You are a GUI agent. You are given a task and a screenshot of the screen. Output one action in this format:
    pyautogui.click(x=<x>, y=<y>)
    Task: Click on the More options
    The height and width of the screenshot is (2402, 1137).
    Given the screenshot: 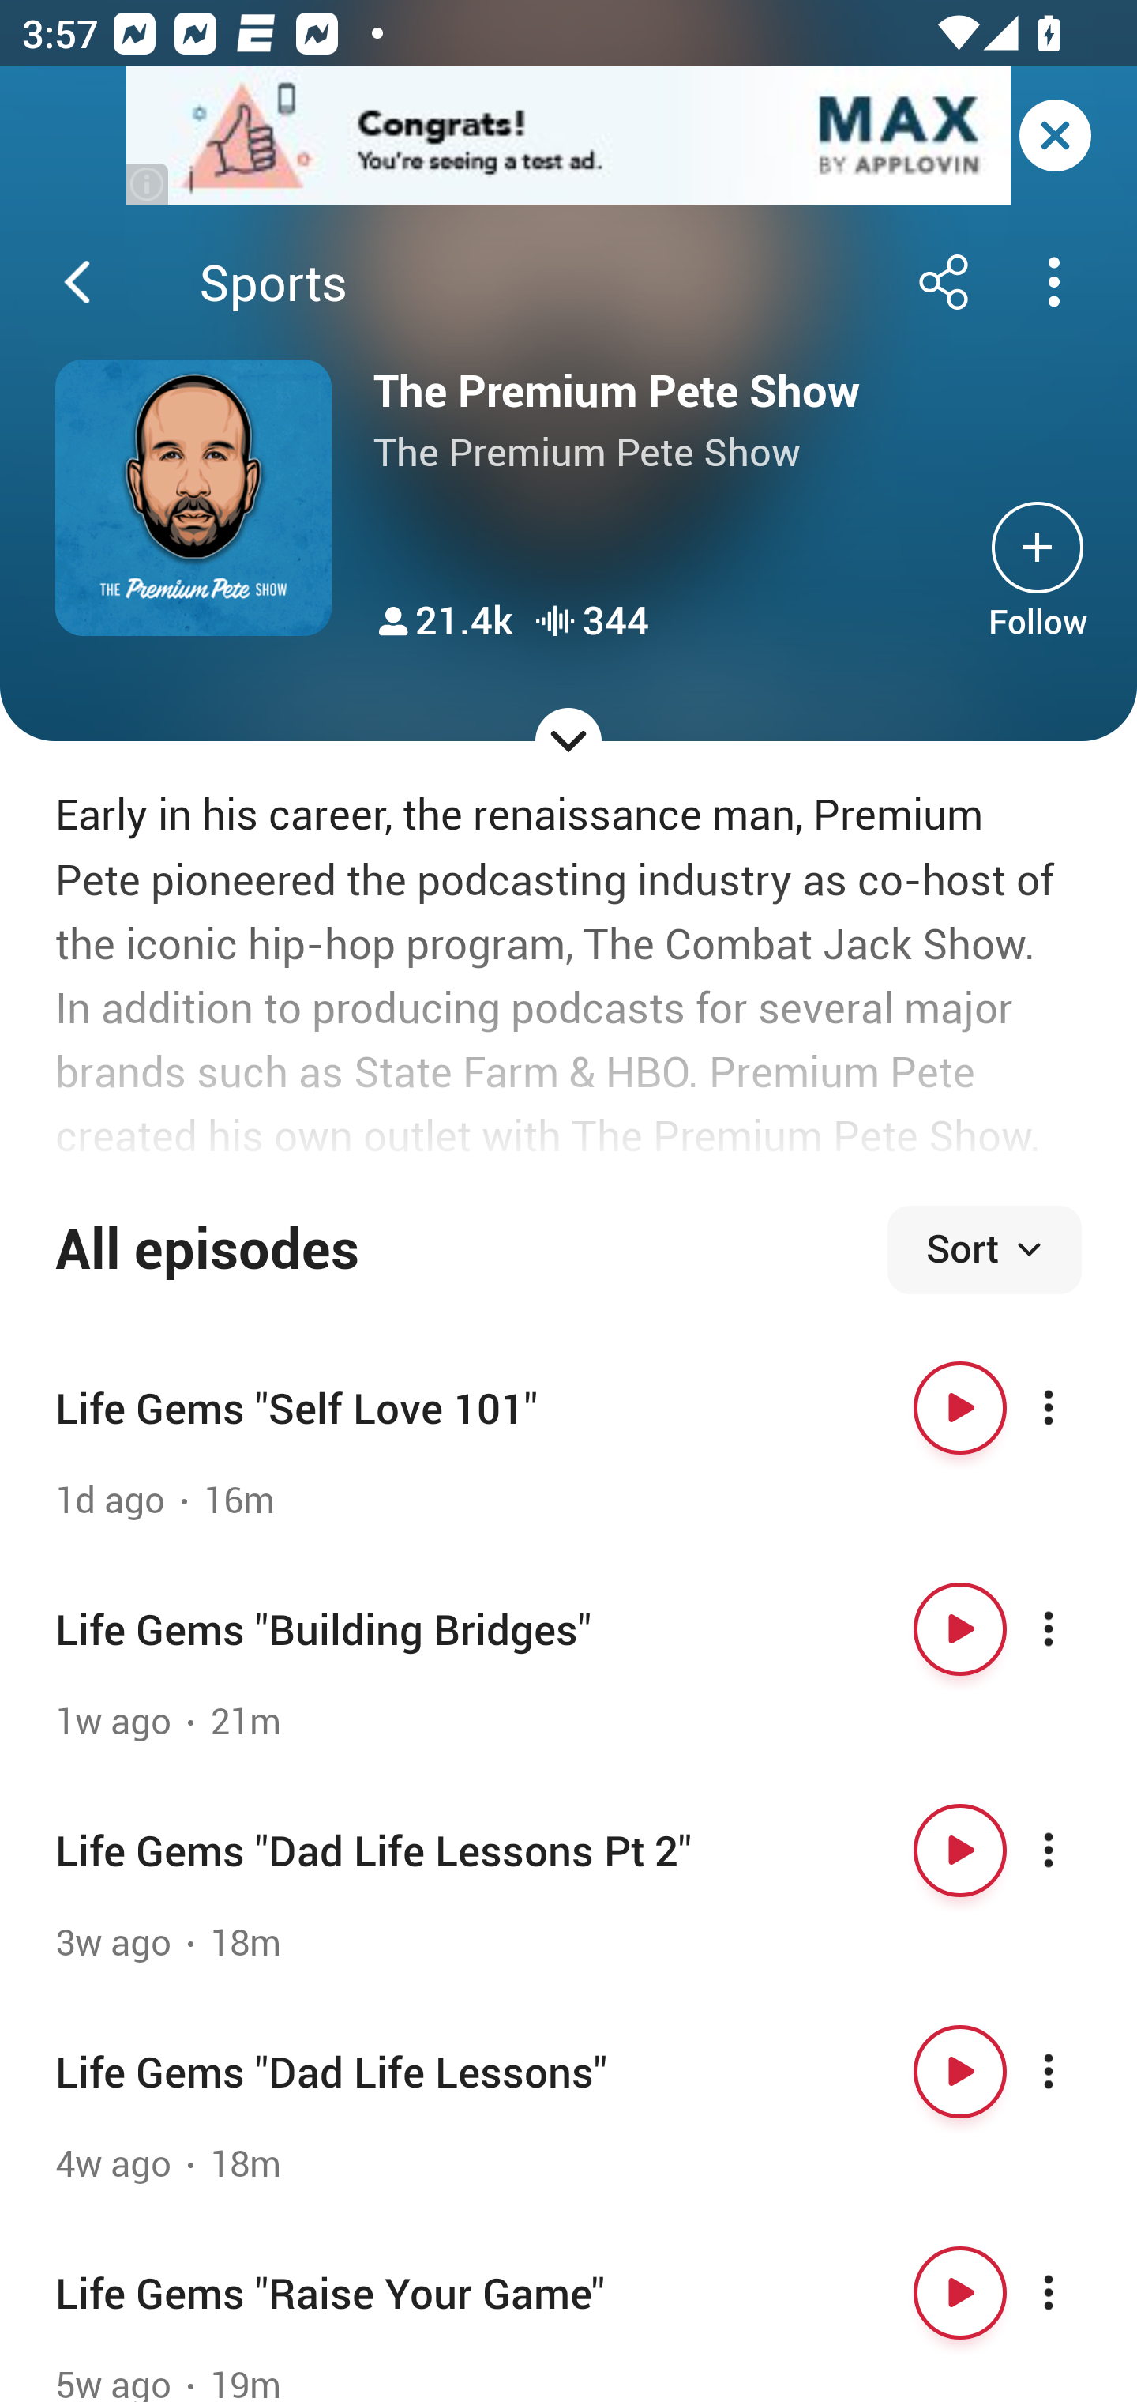 What is the action you would take?
    pyautogui.click(x=1075, y=2072)
    